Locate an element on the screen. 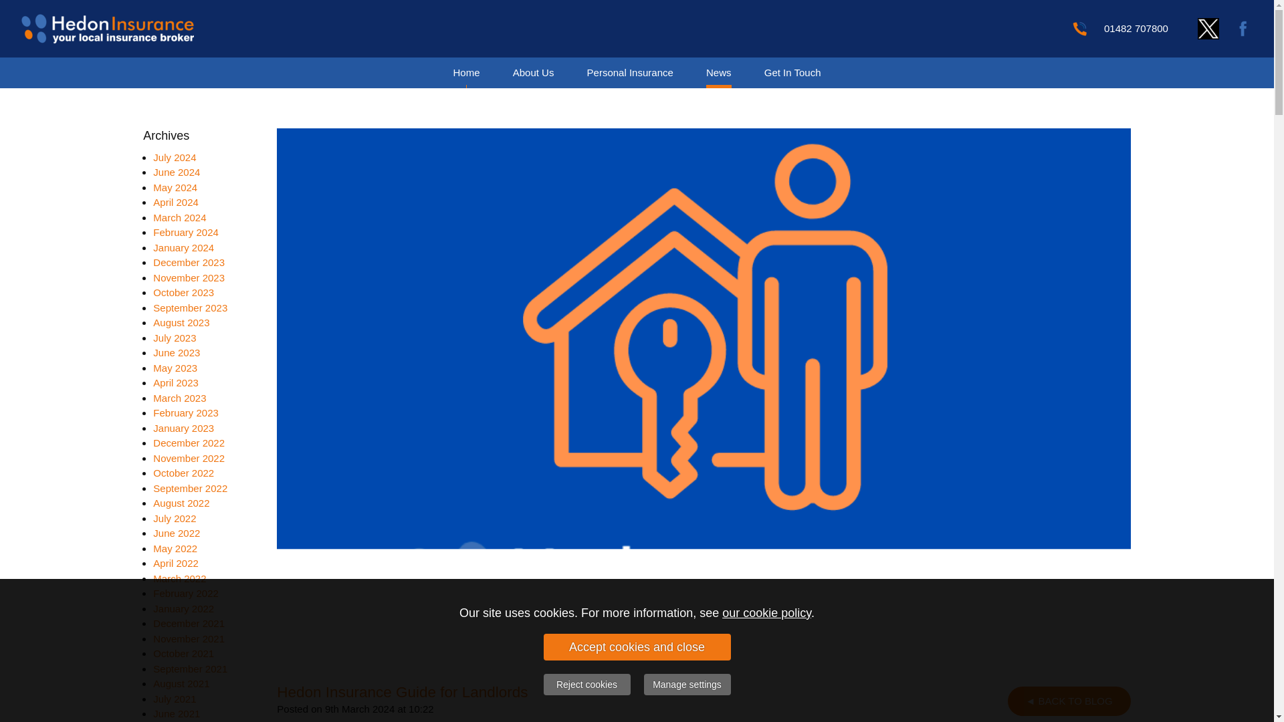  May 2023 is located at coordinates (175, 368).